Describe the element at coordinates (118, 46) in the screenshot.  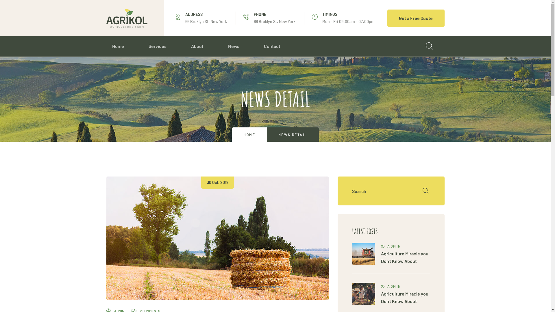
I see `Home` at that location.